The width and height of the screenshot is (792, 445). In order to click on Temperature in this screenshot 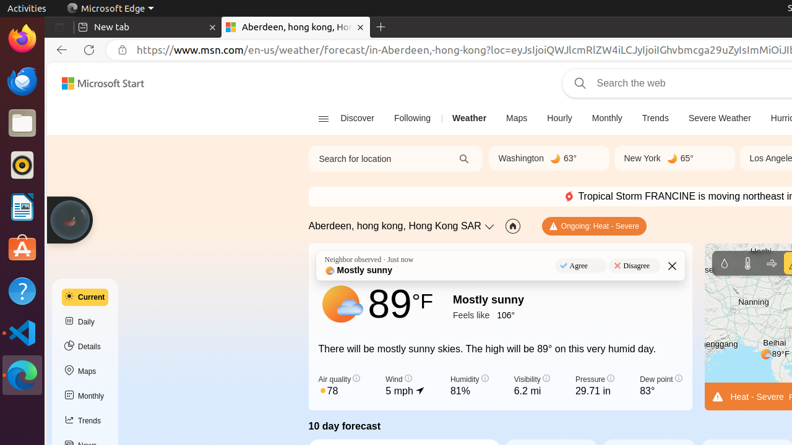, I will do `click(747, 263)`.